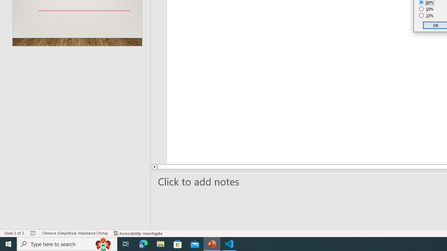  I want to click on File Explorer, so click(161, 244).